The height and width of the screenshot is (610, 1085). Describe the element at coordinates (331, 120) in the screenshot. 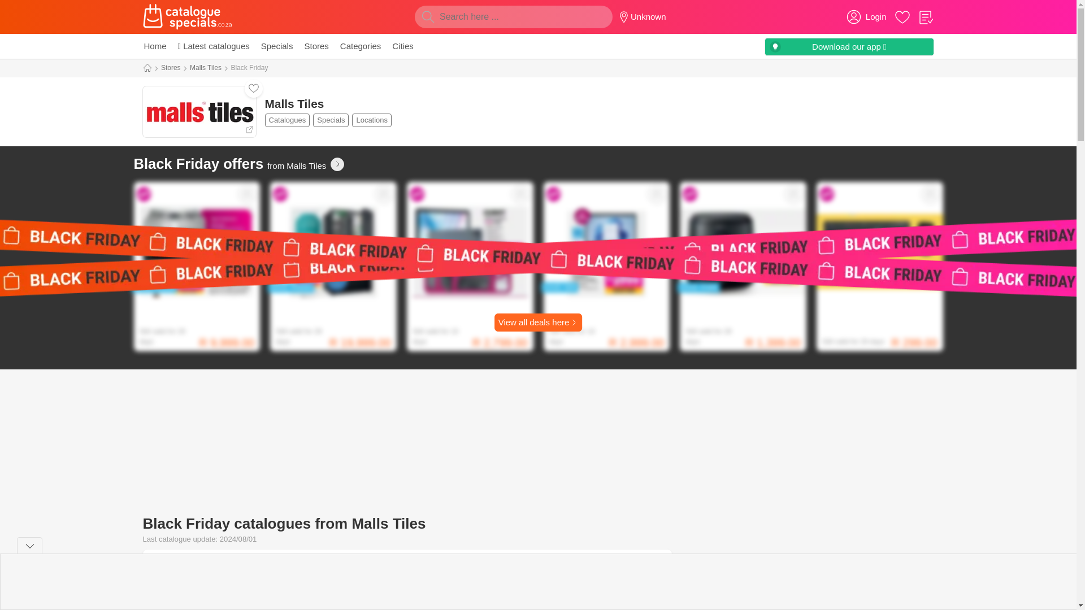

I see `Catalogues` at that location.